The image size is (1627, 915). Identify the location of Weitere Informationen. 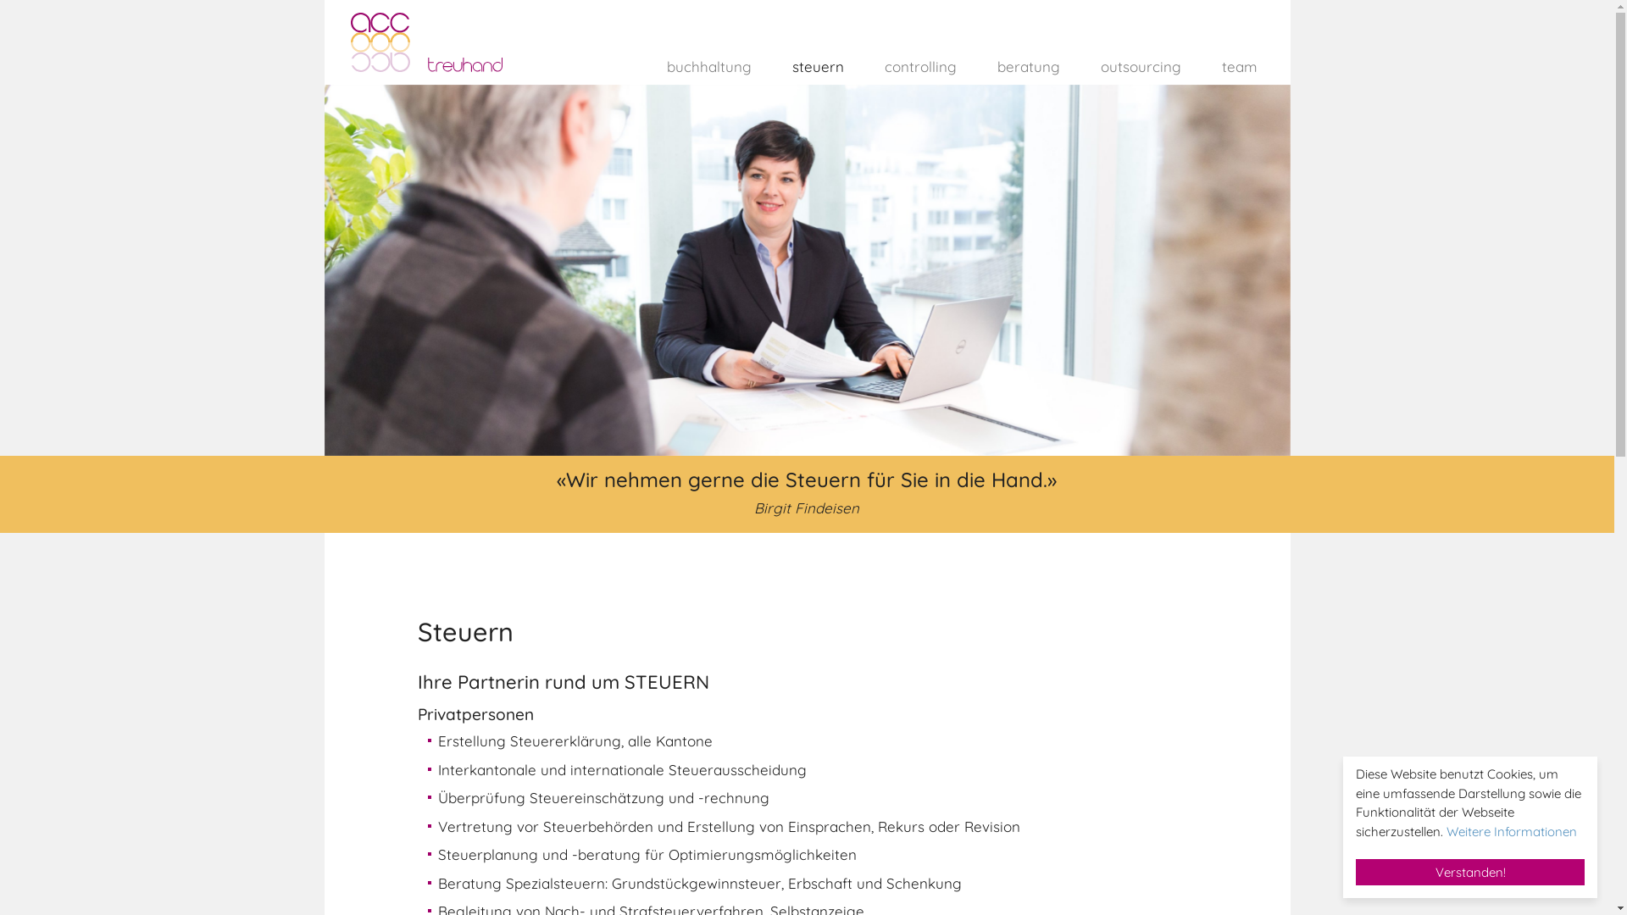
(1512, 832).